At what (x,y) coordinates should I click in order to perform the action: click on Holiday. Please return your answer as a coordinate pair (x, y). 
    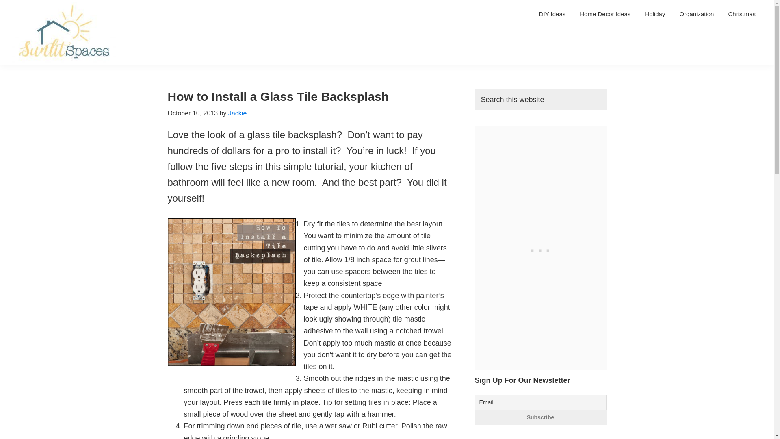
    Looking at the image, I should click on (655, 14).